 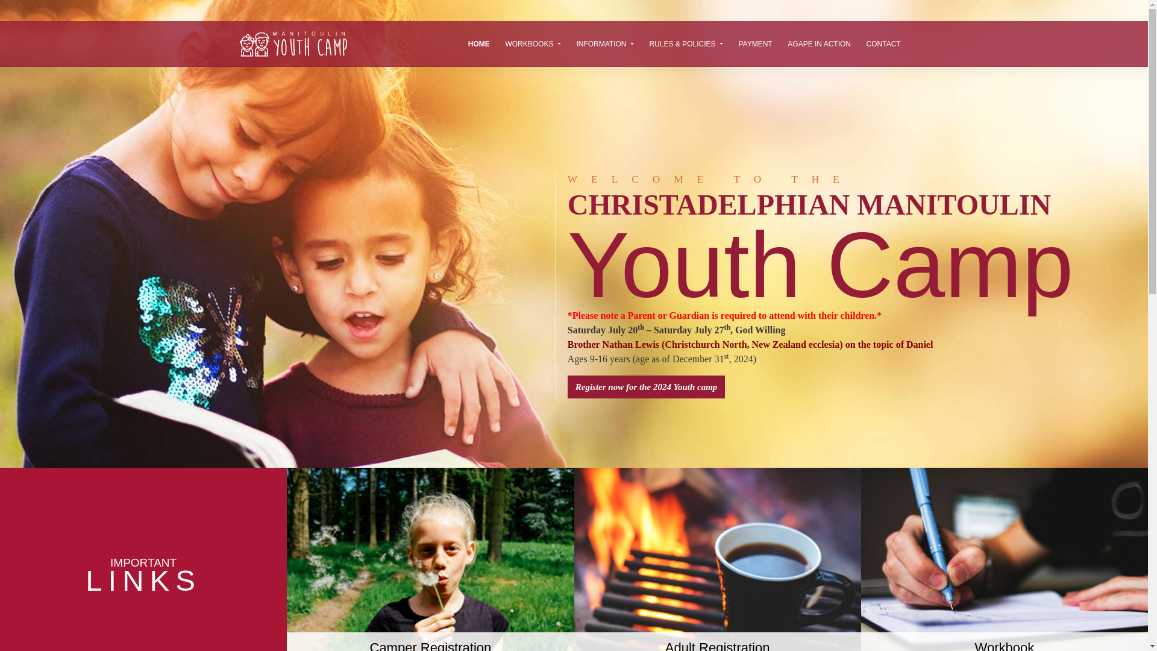 I want to click on Register now for the 2024 Youth camp, so click(x=646, y=387).